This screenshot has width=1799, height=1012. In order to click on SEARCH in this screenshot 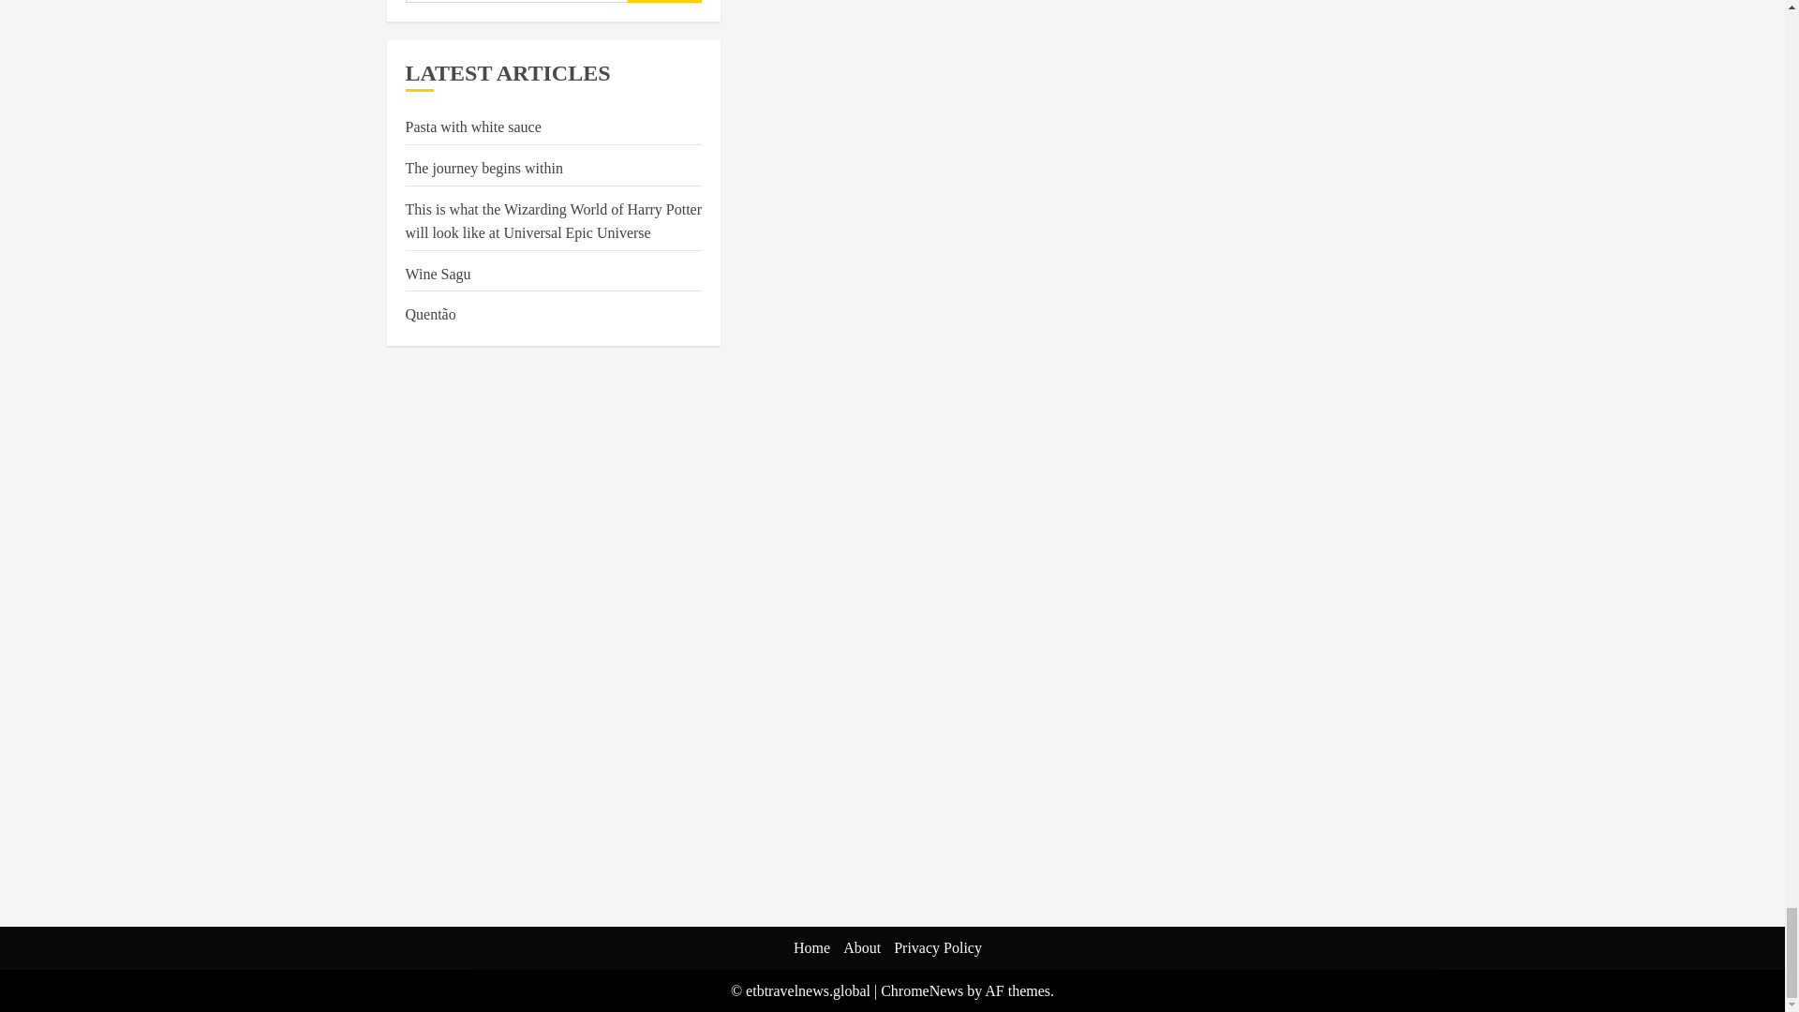, I will do `click(664, 2)`.